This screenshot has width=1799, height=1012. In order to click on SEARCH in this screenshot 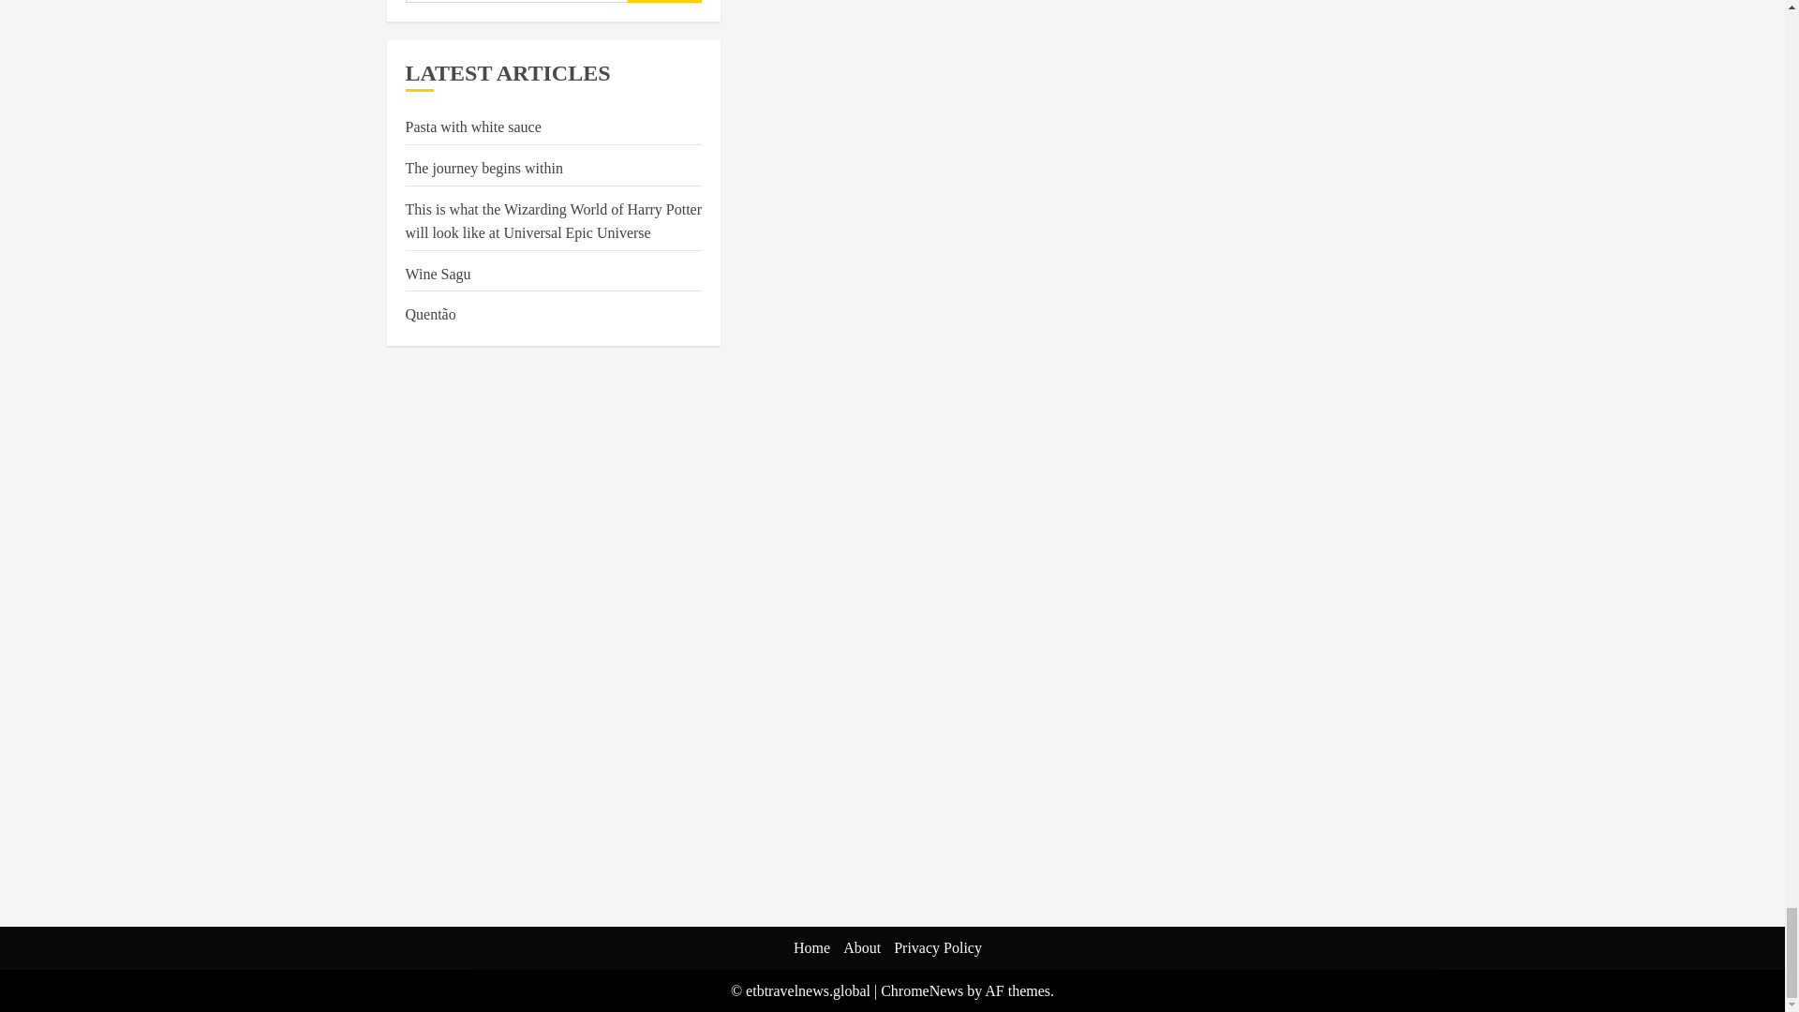, I will do `click(664, 2)`.